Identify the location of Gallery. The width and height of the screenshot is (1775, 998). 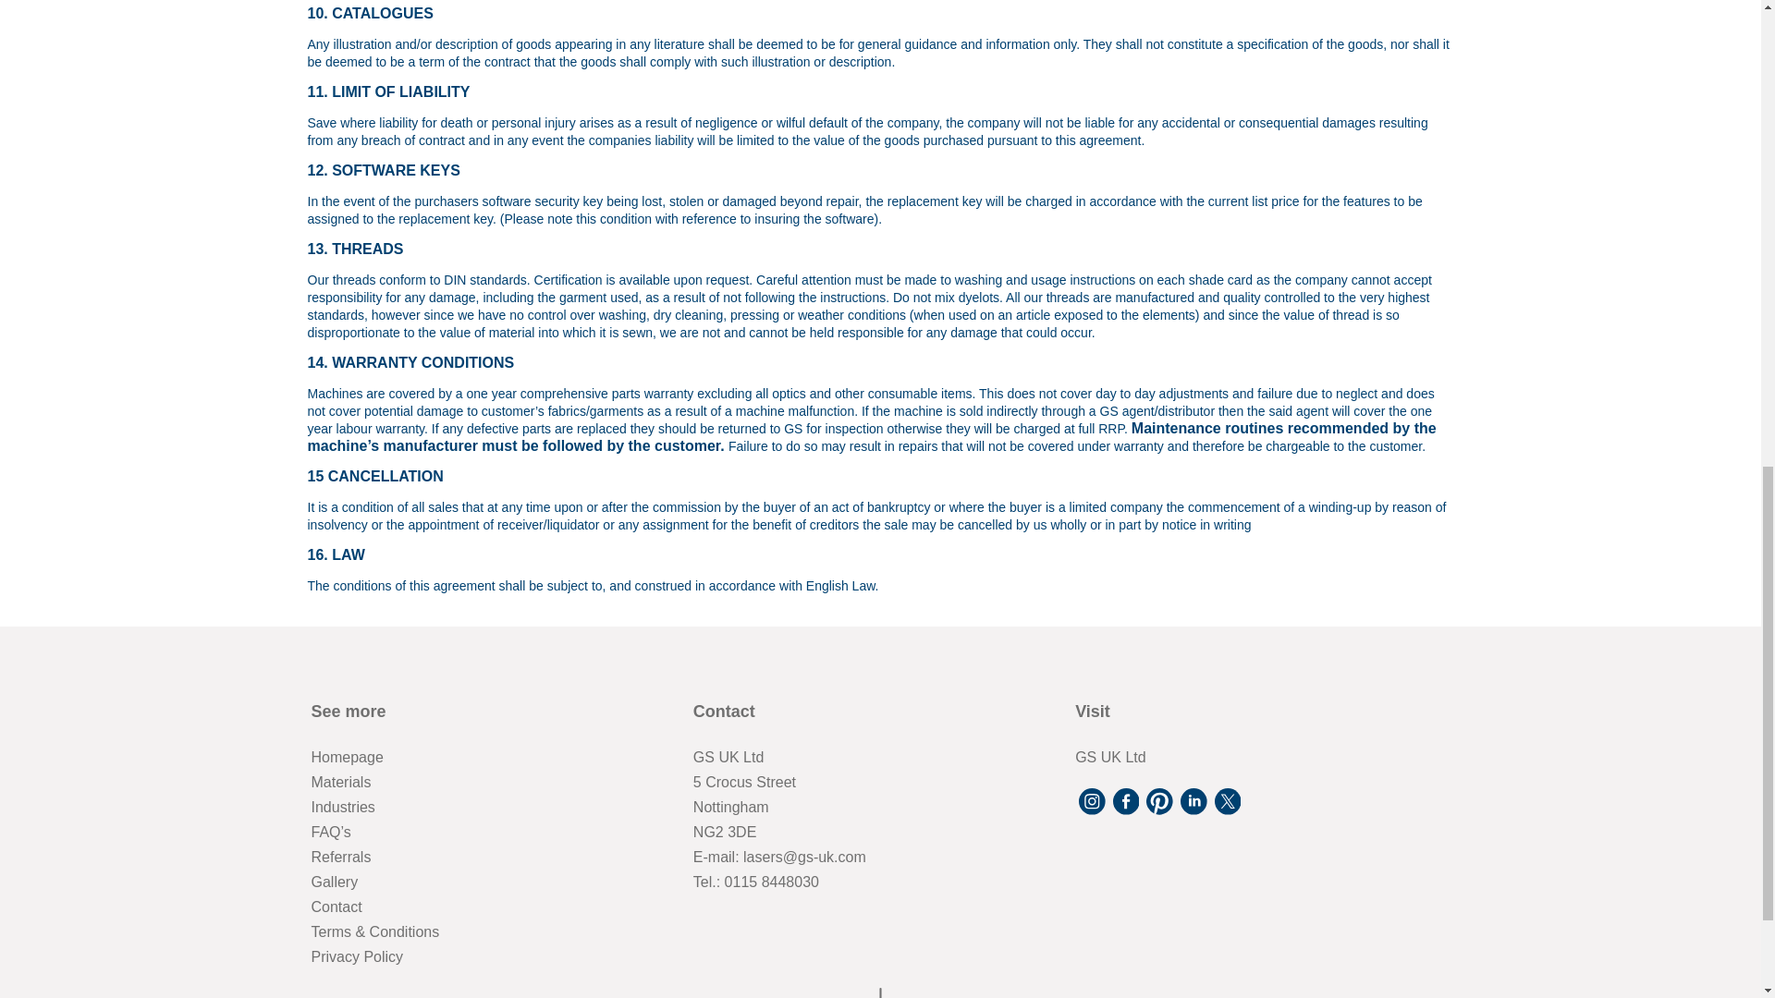
(335, 882).